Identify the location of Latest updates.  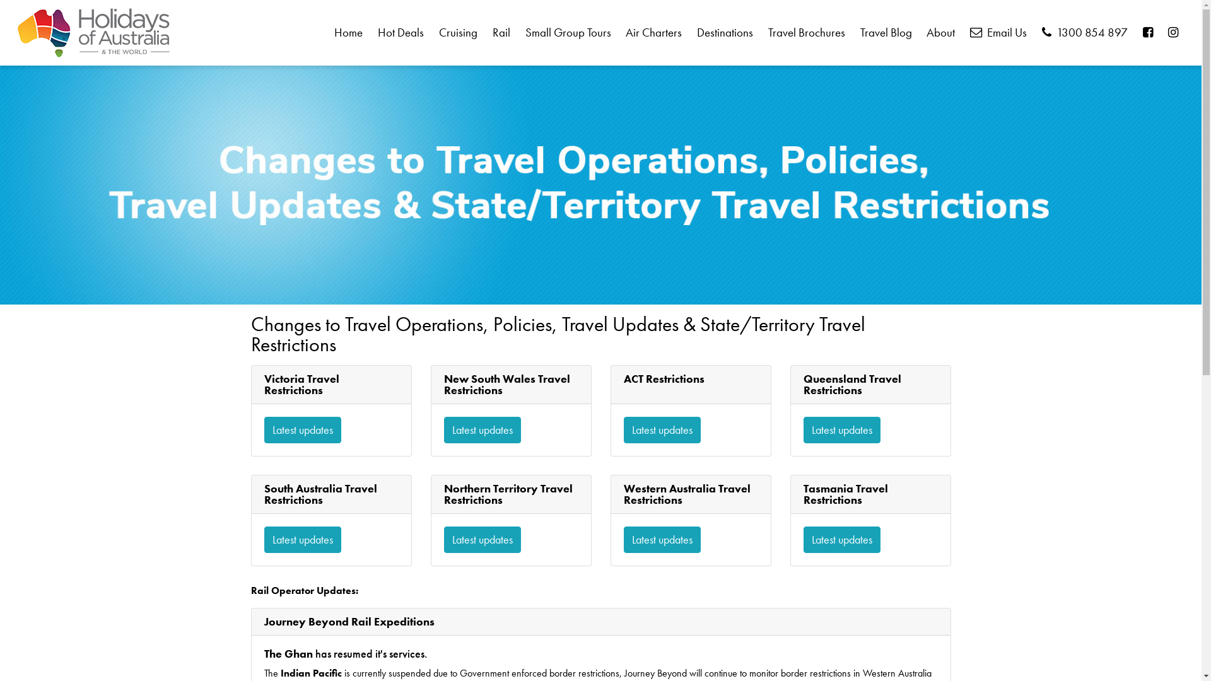
(661, 430).